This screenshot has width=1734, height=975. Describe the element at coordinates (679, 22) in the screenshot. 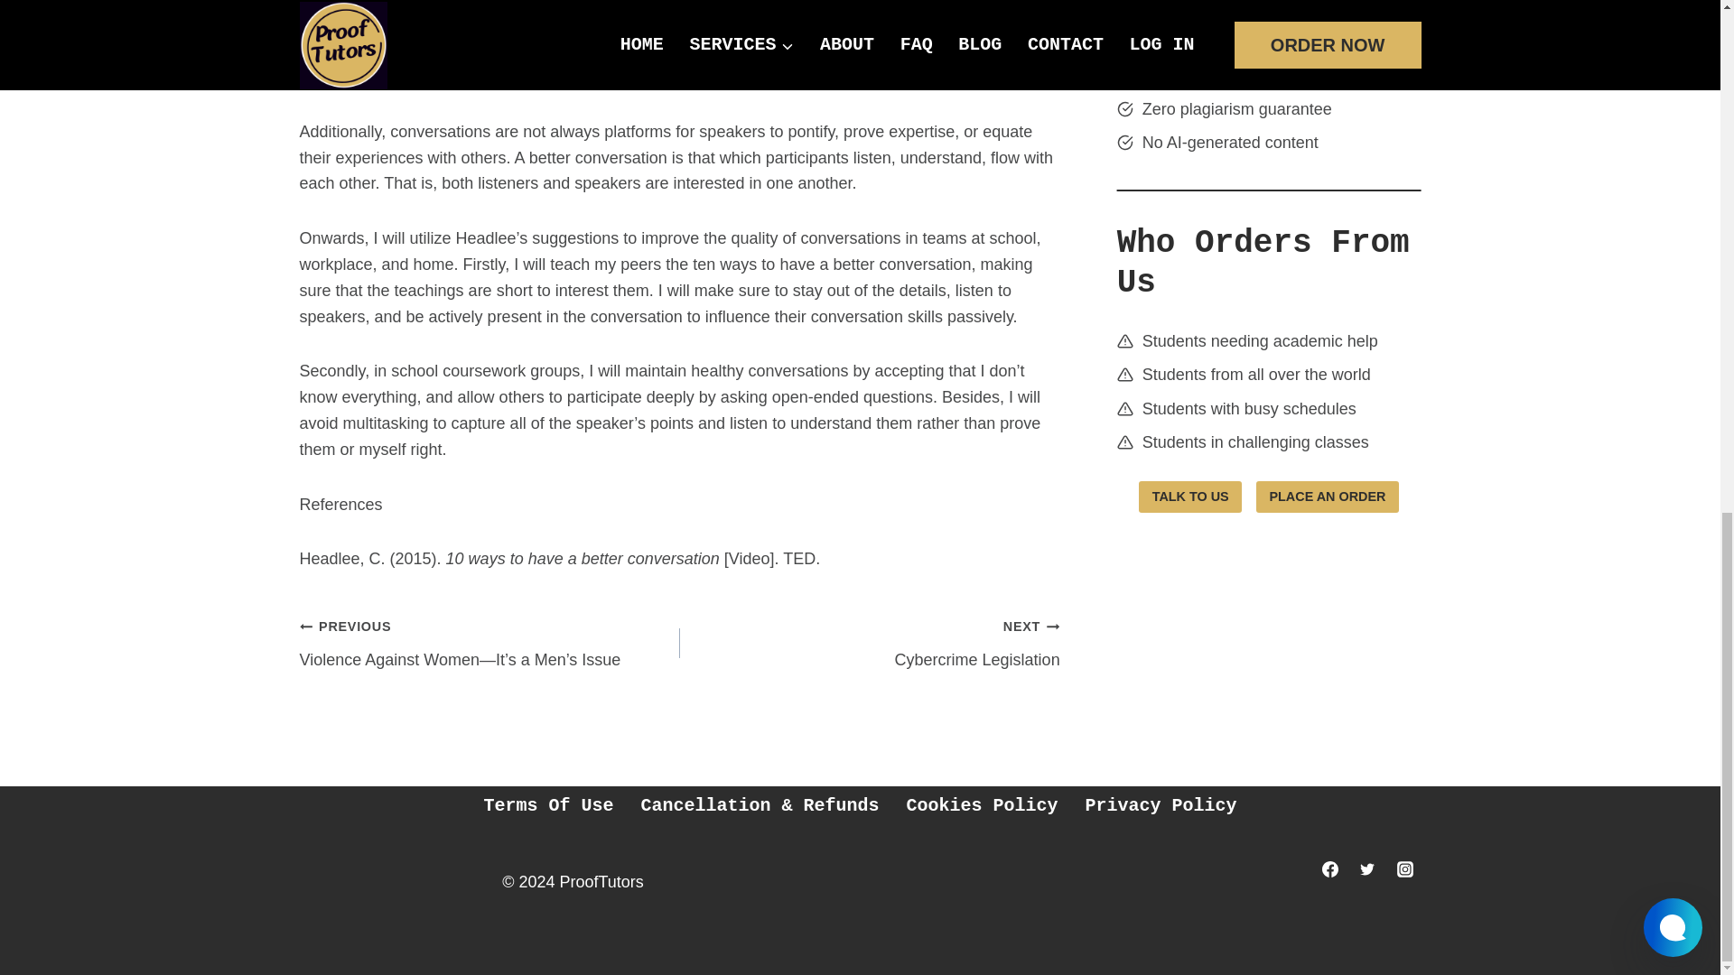

I see `TALK TO US` at that location.